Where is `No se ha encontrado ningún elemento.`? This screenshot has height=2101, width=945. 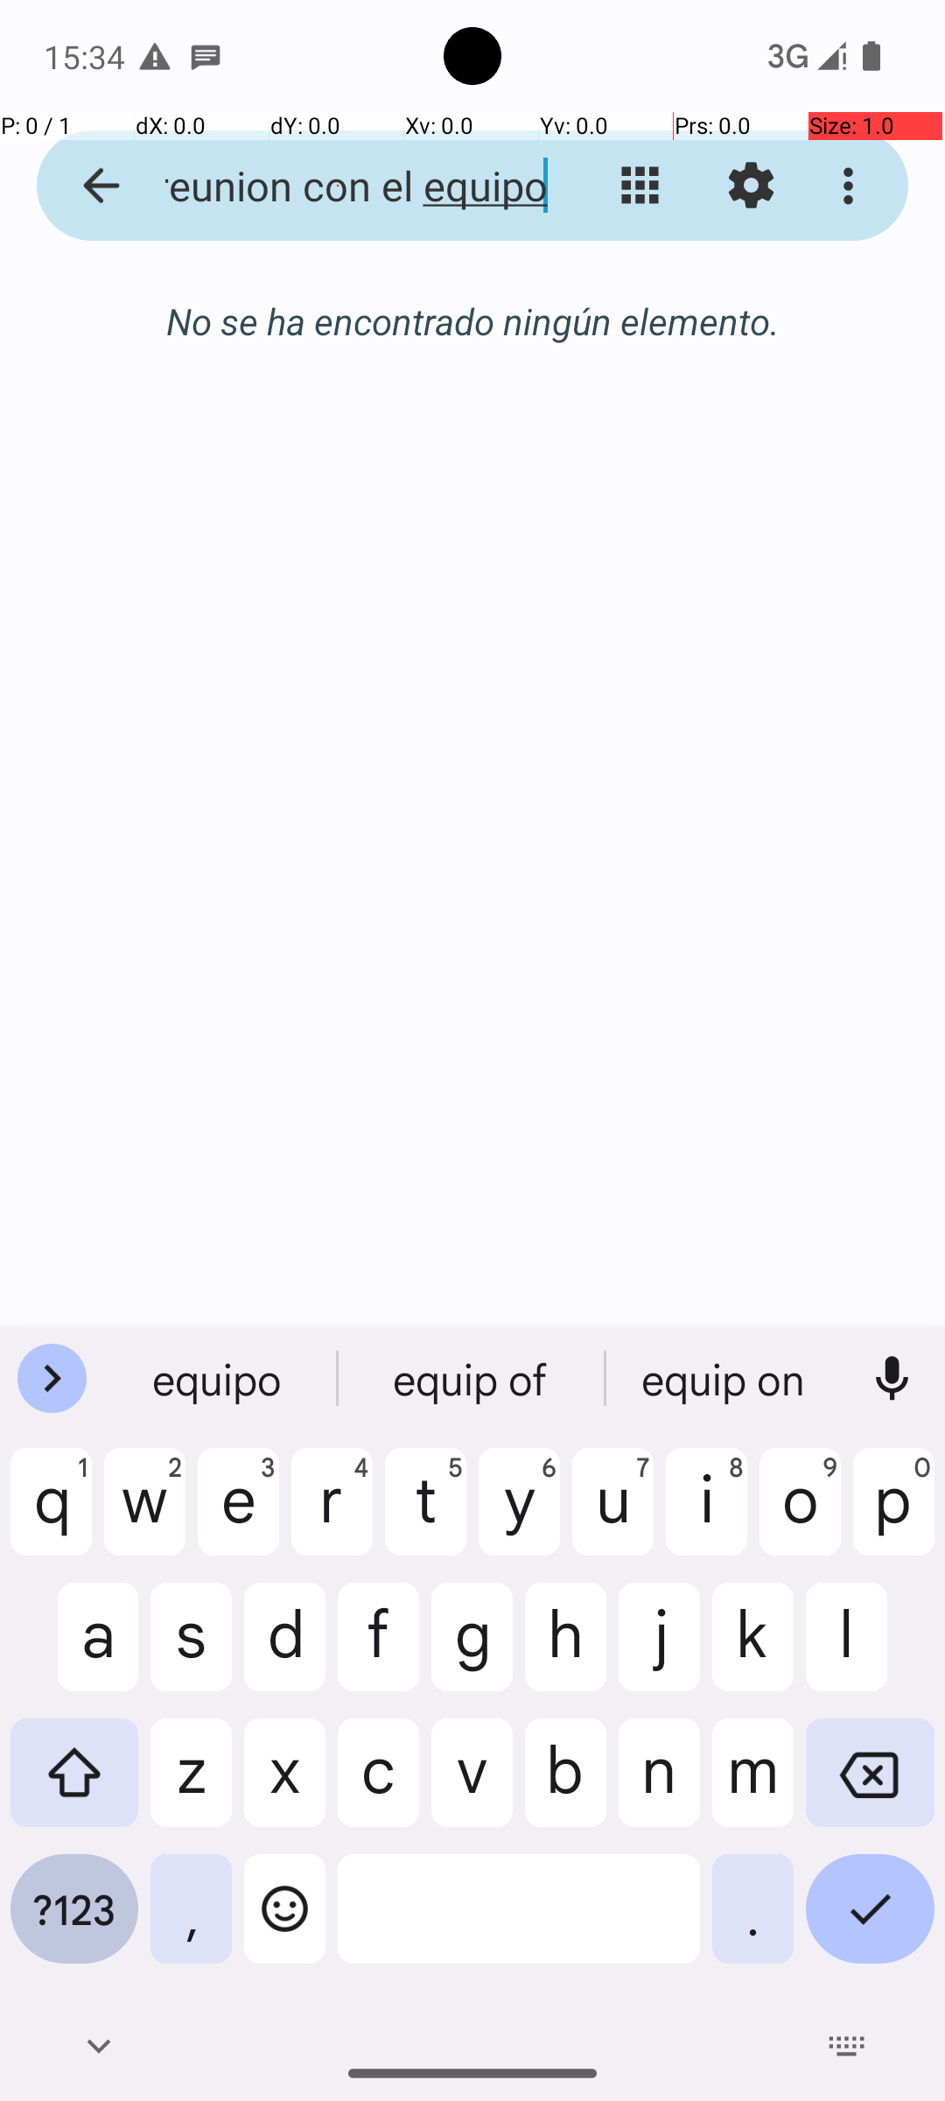 No se ha encontrado ningún elemento. is located at coordinates (472, 320).